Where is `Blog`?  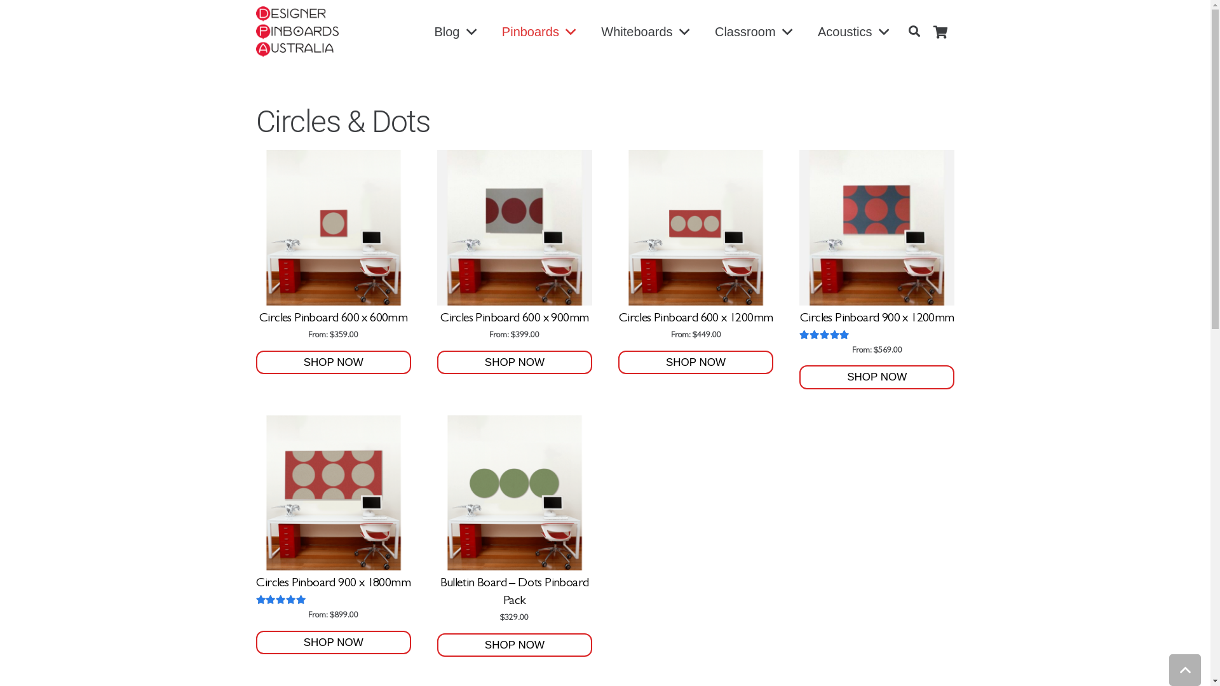
Blog is located at coordinates (455, 32).